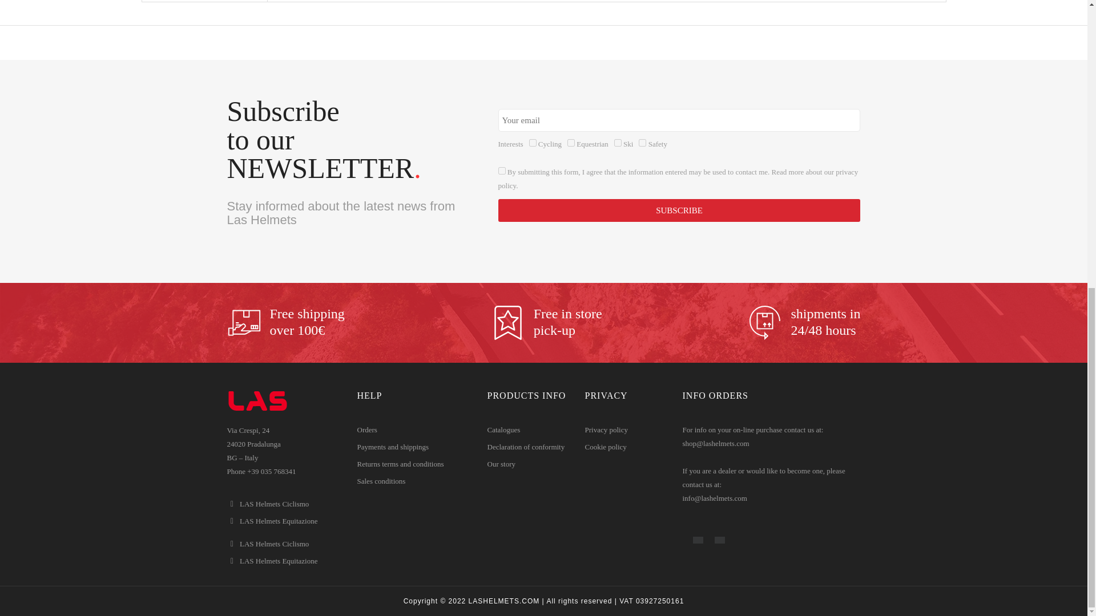 The height and width of the screenshot is (616, 1096). Describe the element at coordinates (643, 143) in the screenshot. I see `safety` at that location.